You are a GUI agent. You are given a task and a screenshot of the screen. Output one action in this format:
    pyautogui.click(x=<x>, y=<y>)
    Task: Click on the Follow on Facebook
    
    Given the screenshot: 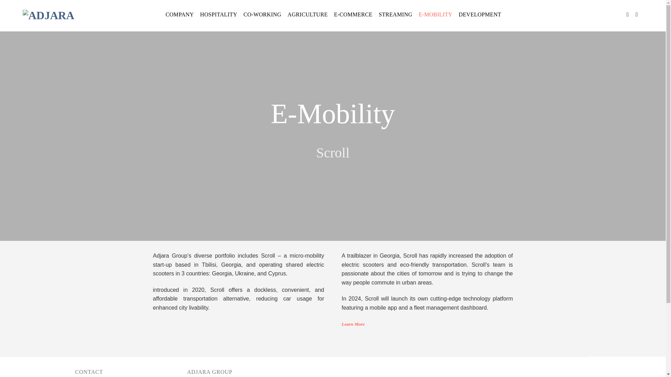 What is the action you would take?
    pyautogui.click(x=629, y=14)
    